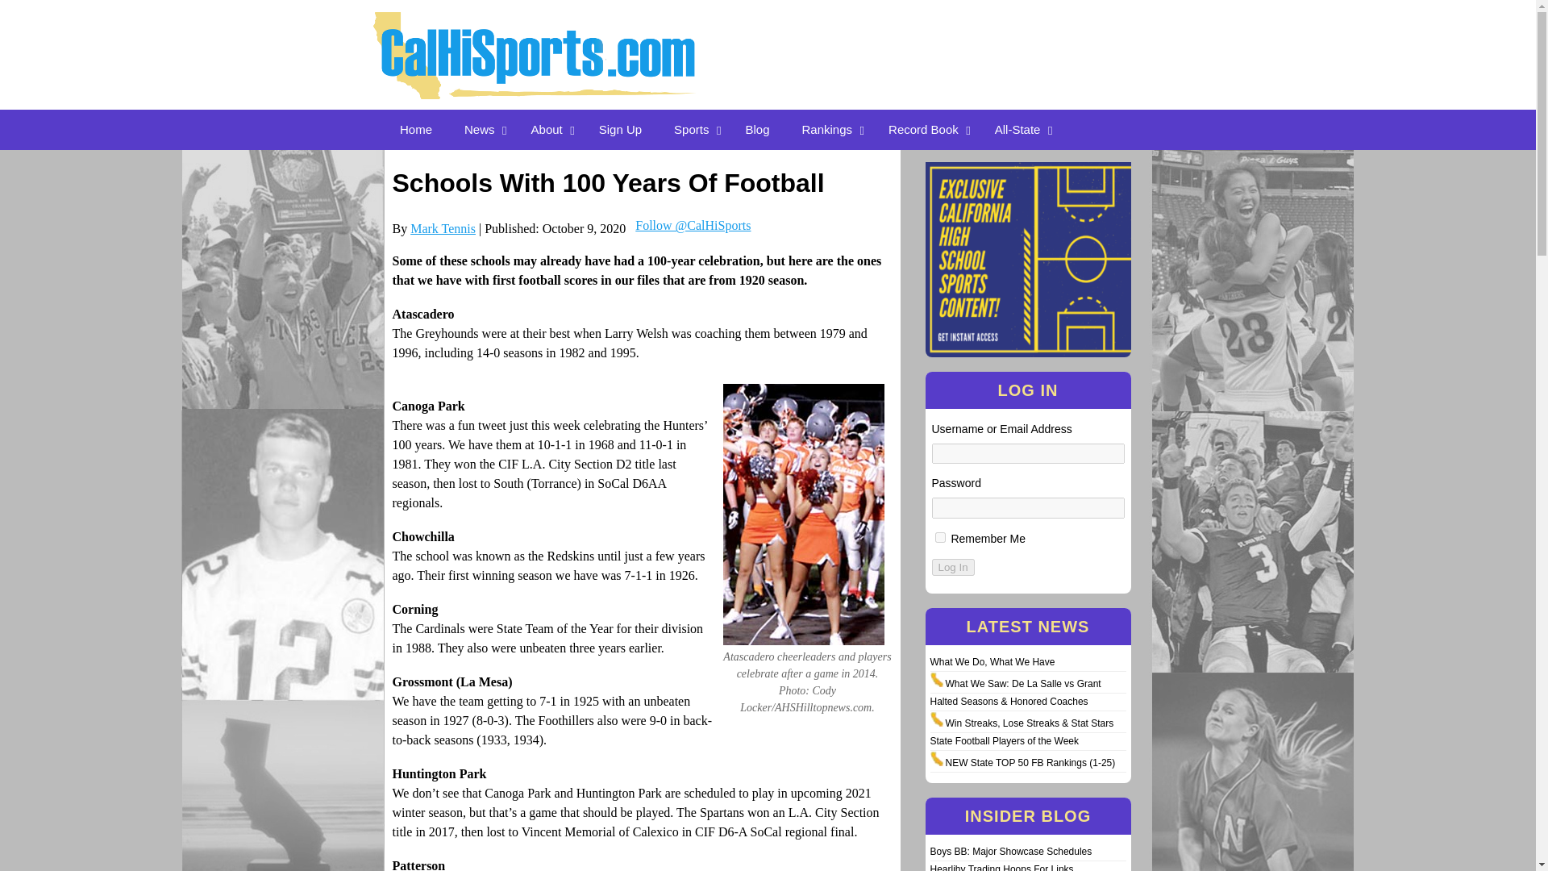 The width and height of the screenshot is (1548, 871). Describe the element at coordinates (621, 129) in the screenshot. I see `Sign Up` at that location.